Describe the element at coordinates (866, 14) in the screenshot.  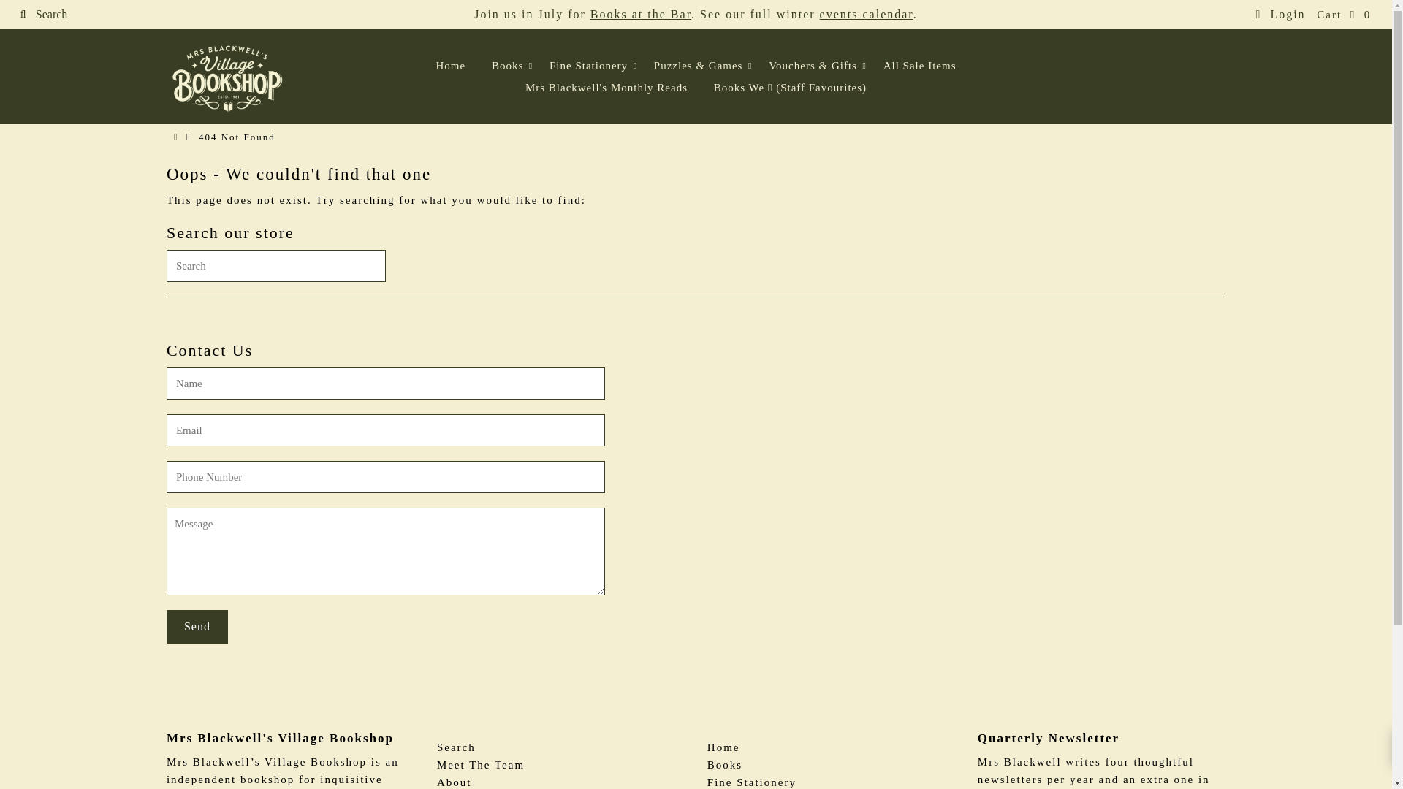
I see `events calendar` at that location.